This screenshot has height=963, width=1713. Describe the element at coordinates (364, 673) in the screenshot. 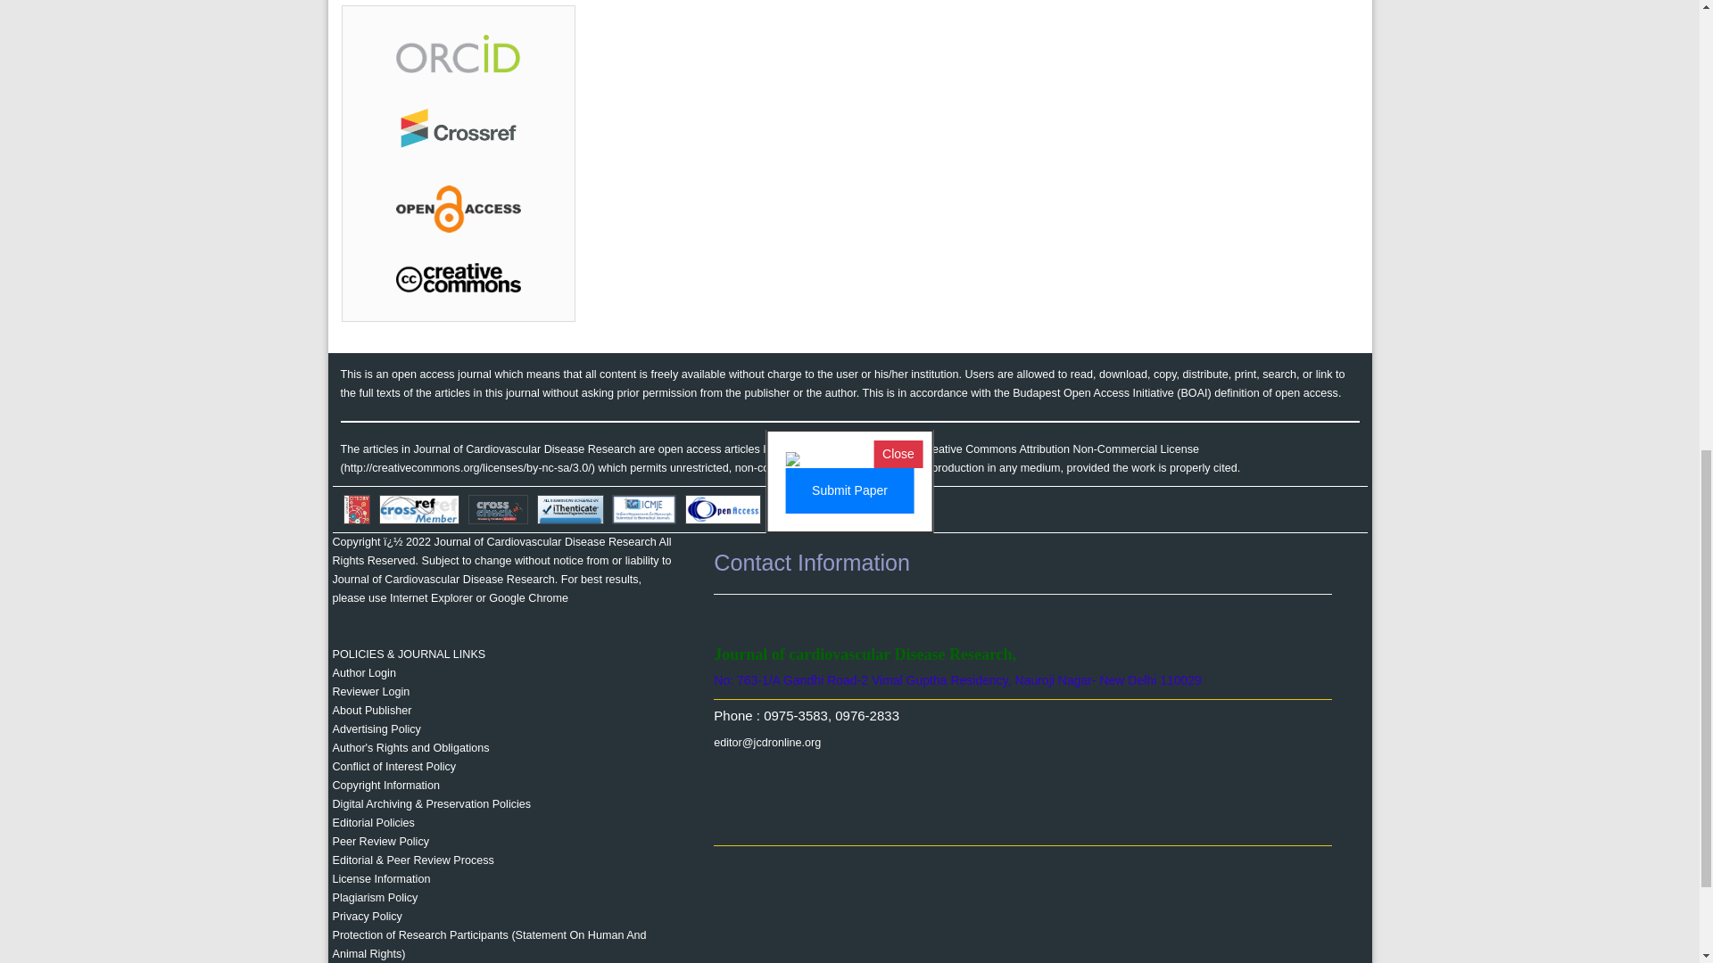

I see `Author Login` at that location.